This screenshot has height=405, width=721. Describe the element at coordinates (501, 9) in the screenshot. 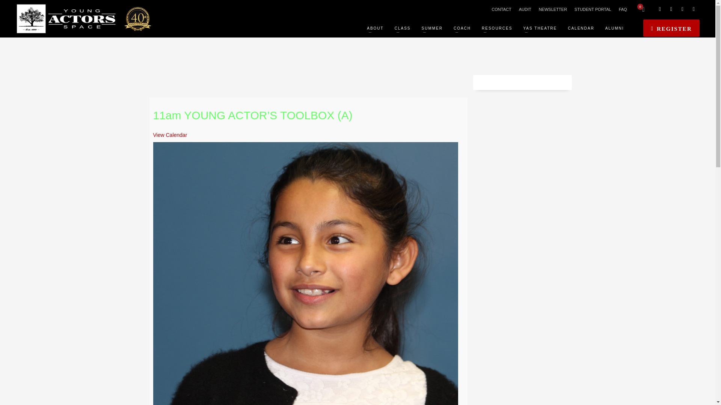

I see `CONTACT` at that location.